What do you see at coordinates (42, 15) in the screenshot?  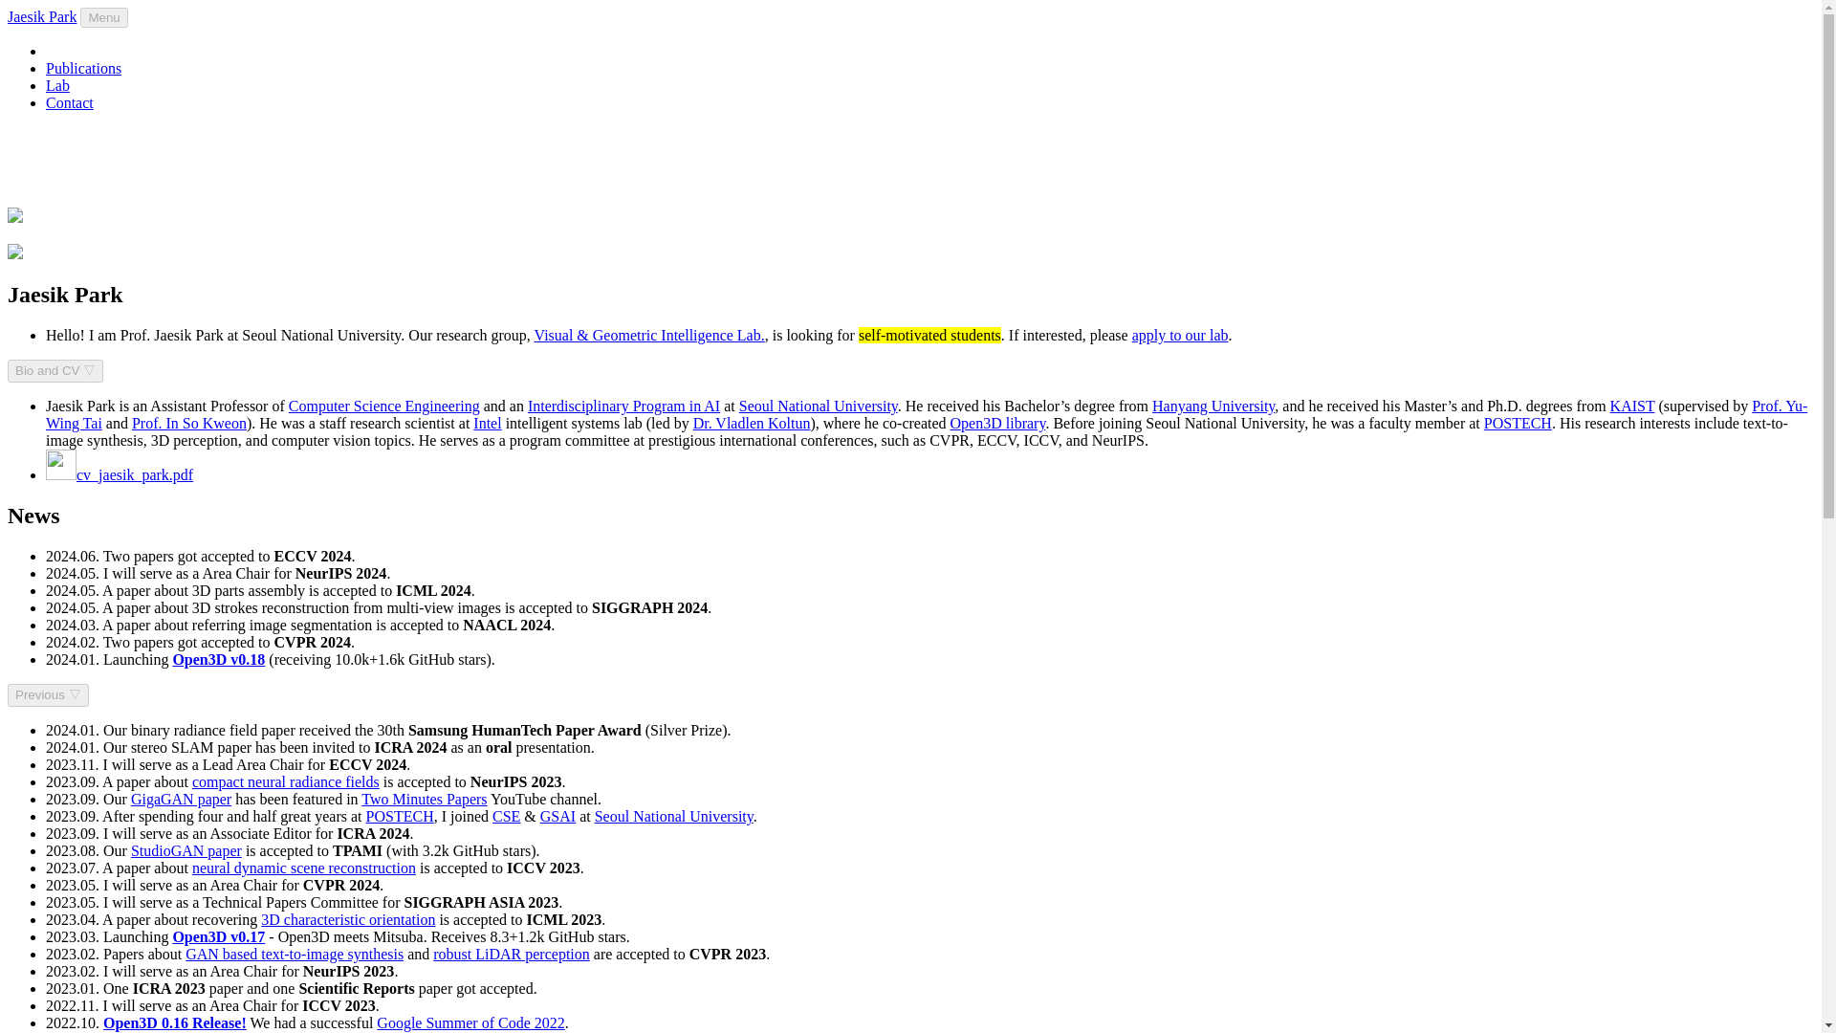 I see `Jaesik Park` at bounding box center [42, 15].